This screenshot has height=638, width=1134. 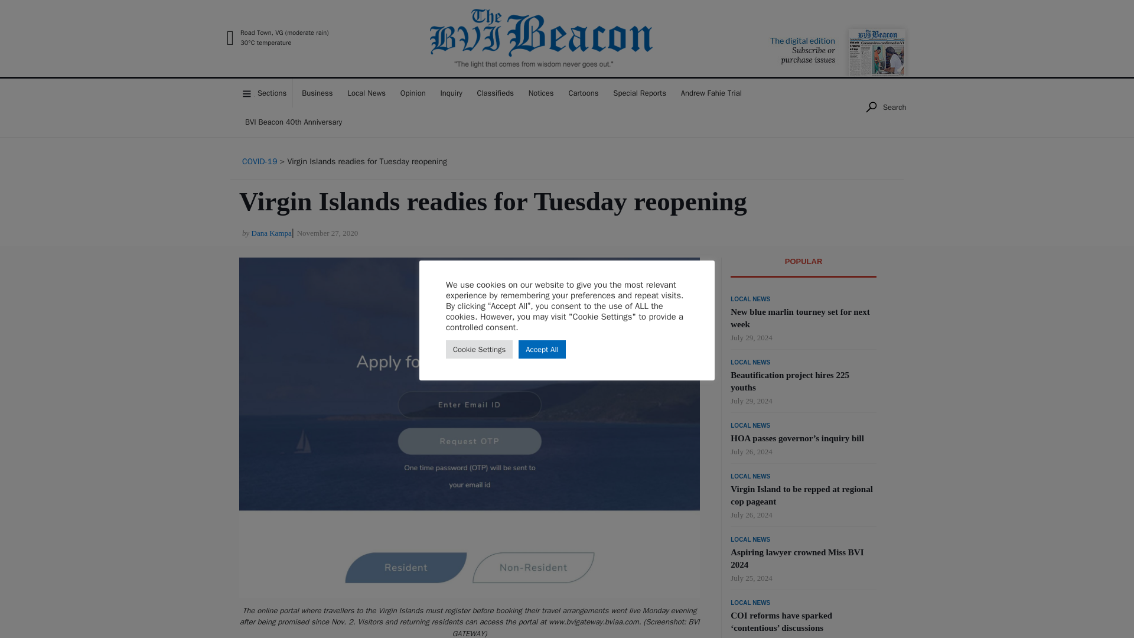 I want to click on COVID-19, so click(x=260, y=161).